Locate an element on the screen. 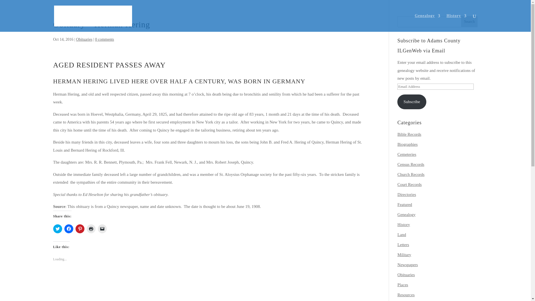 This screenshot has height=301, width=535. Bible Records is located at coordinates (409, 134).